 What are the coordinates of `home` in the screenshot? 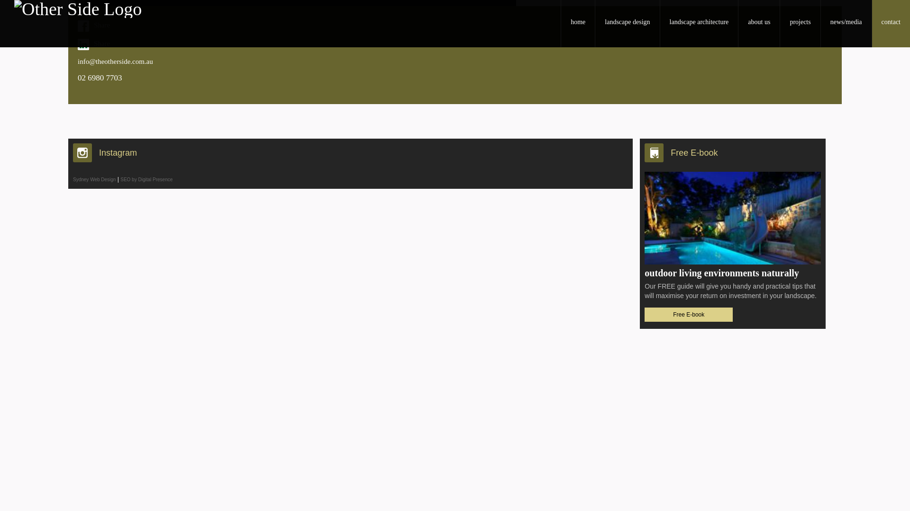 It's located at (578, 24).